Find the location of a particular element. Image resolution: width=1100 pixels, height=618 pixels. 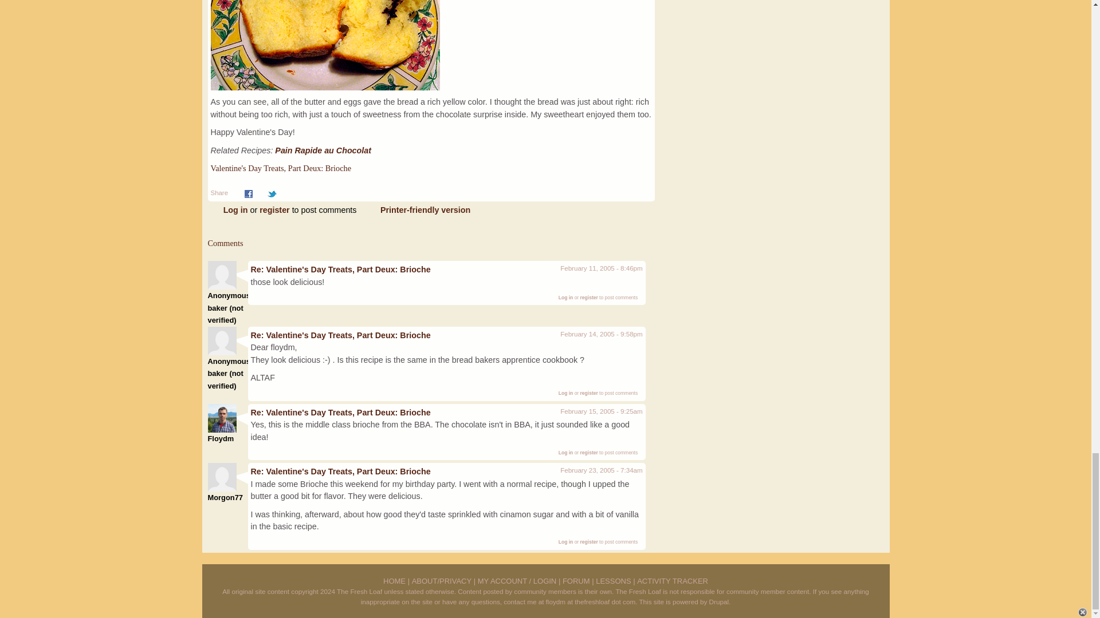

Re: Valentine's Day Treats, Part Deux: Brioche is located at coordinates (340, 270).